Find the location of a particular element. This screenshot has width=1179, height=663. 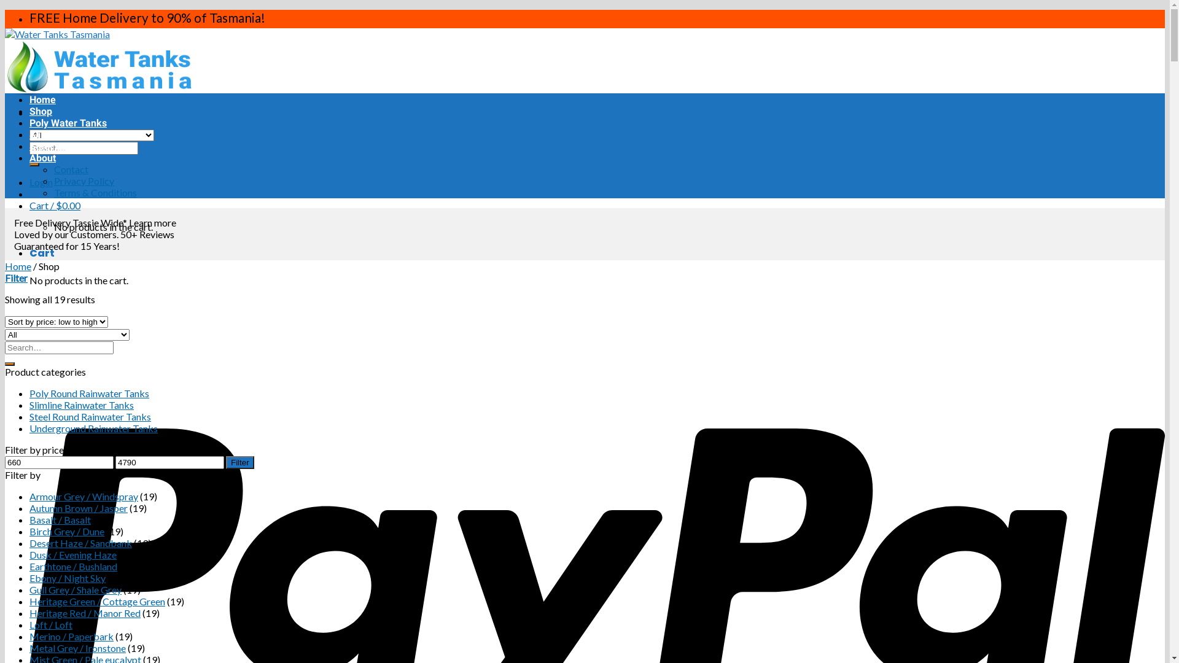

Poly Water Tanks is located at coordinates (68, 123).